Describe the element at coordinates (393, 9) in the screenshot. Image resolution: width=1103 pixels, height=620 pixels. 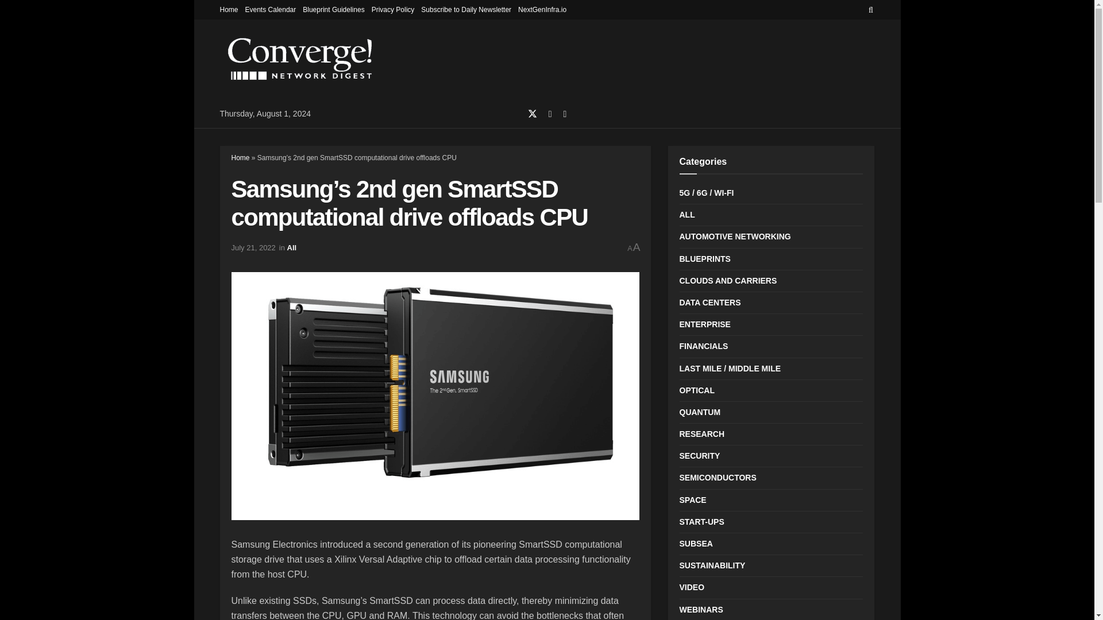
I see `Privacy Policy` at that location.